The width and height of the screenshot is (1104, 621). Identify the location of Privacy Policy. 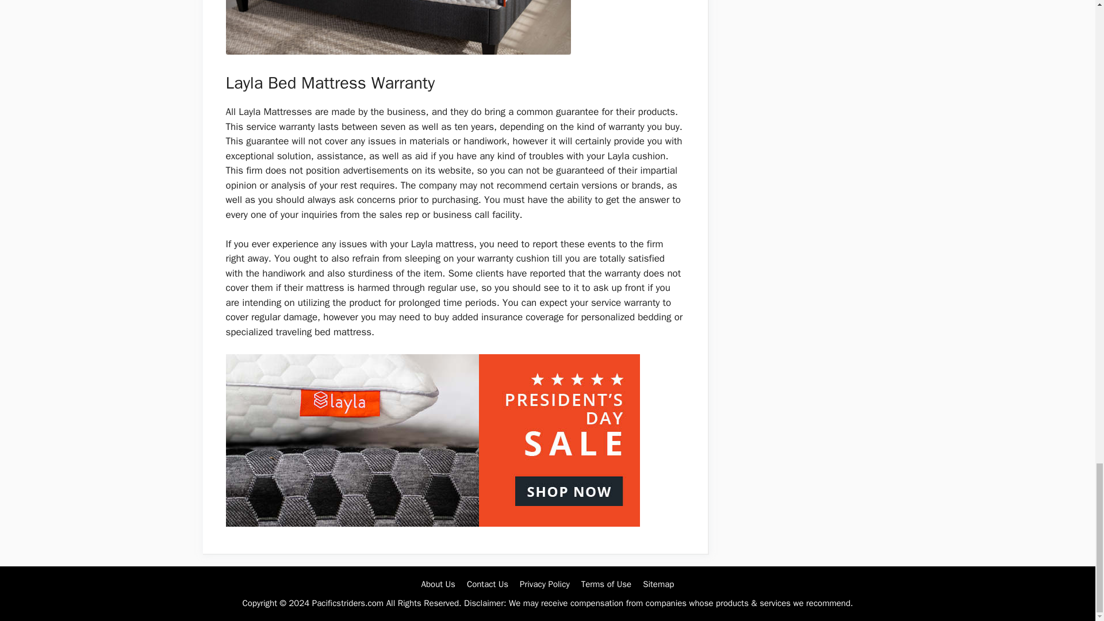
(545, 584).